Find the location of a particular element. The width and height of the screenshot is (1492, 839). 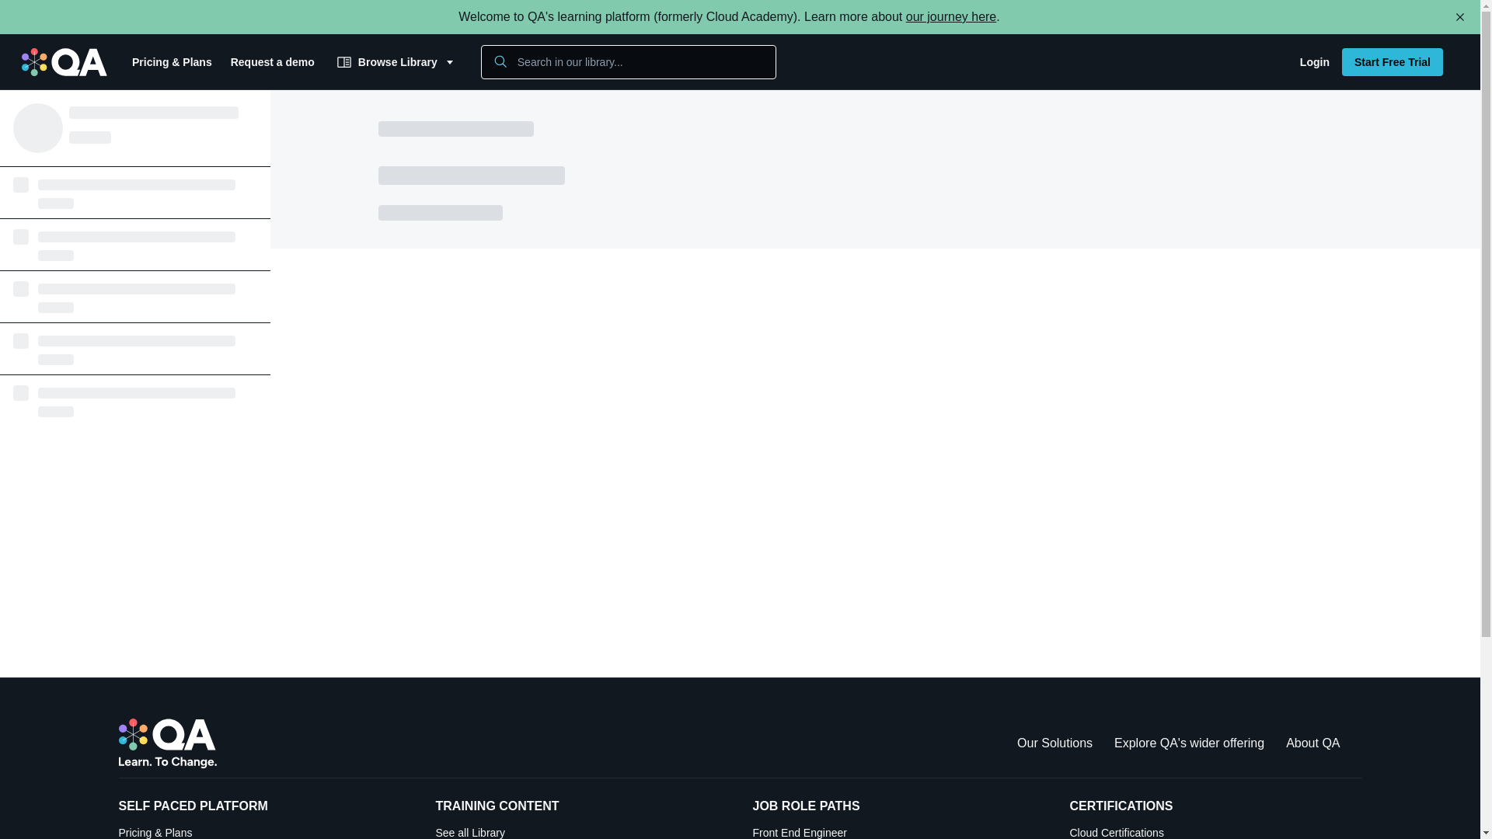

Start Free Trial is located at coordinates (1055, 743).